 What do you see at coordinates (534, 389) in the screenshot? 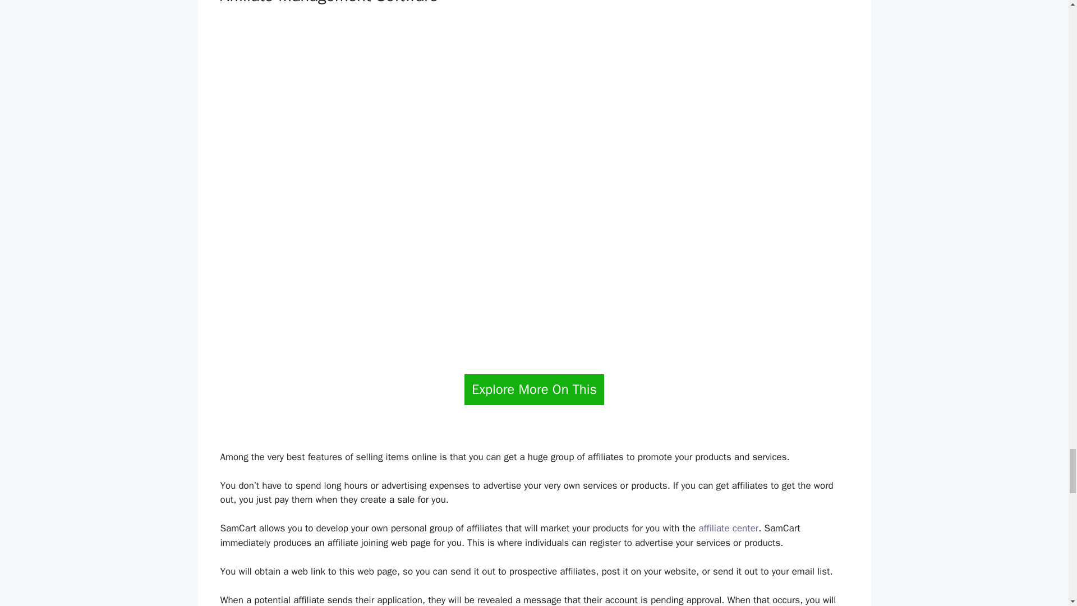
I see `Explore More On This` at bounding box center [534, 389].